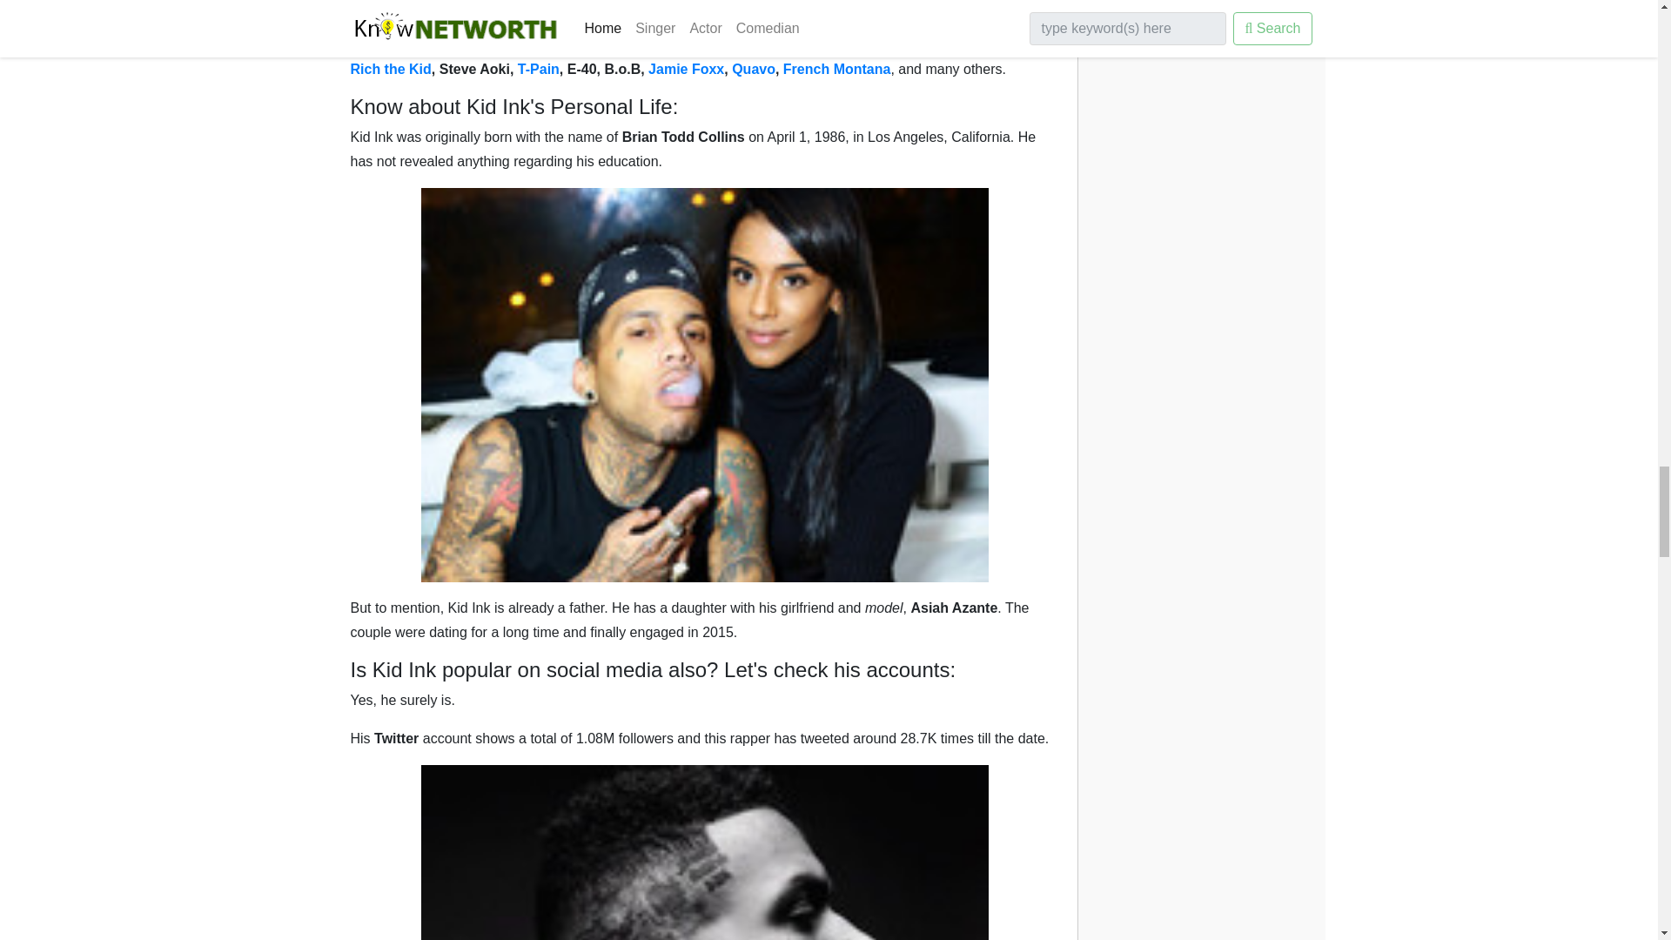 Image resolution: width=1671 pixels, height=940 pixels. Describe the element at coordinates (777, 7) in the screenshot. I see `Usher` at that location.